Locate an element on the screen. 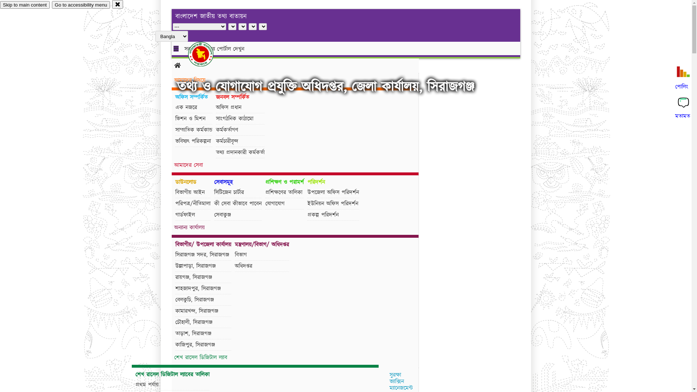 The width and height of the screenshot is (697, 392). 
                
             is located at coordinates (207, 54).